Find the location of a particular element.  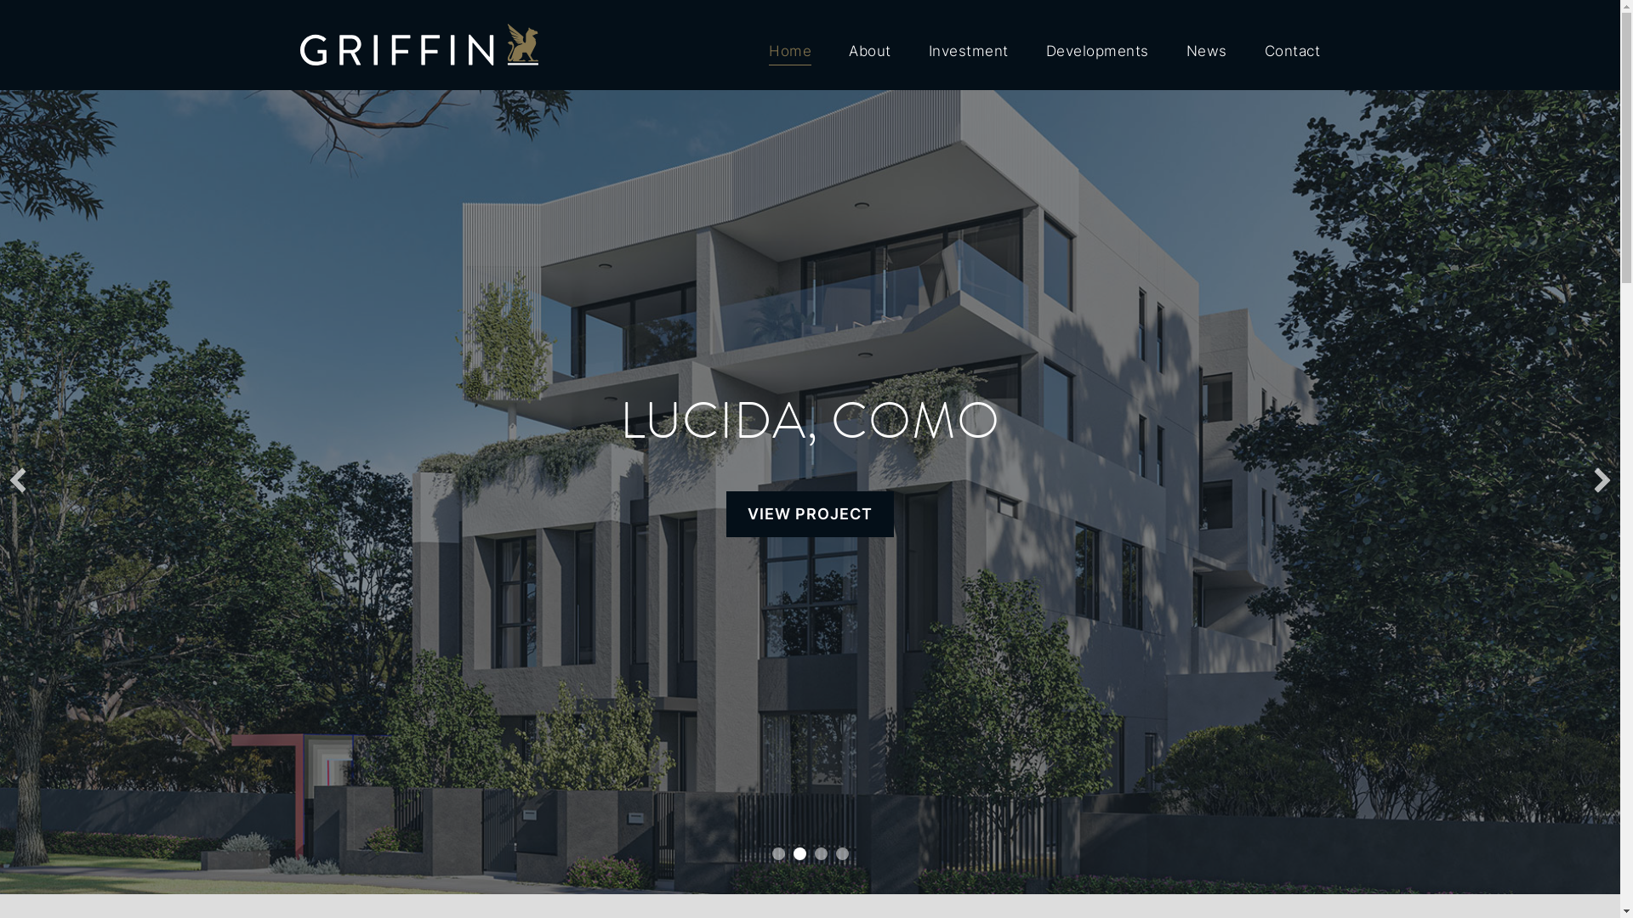

About is located at coordinates (870, 45).